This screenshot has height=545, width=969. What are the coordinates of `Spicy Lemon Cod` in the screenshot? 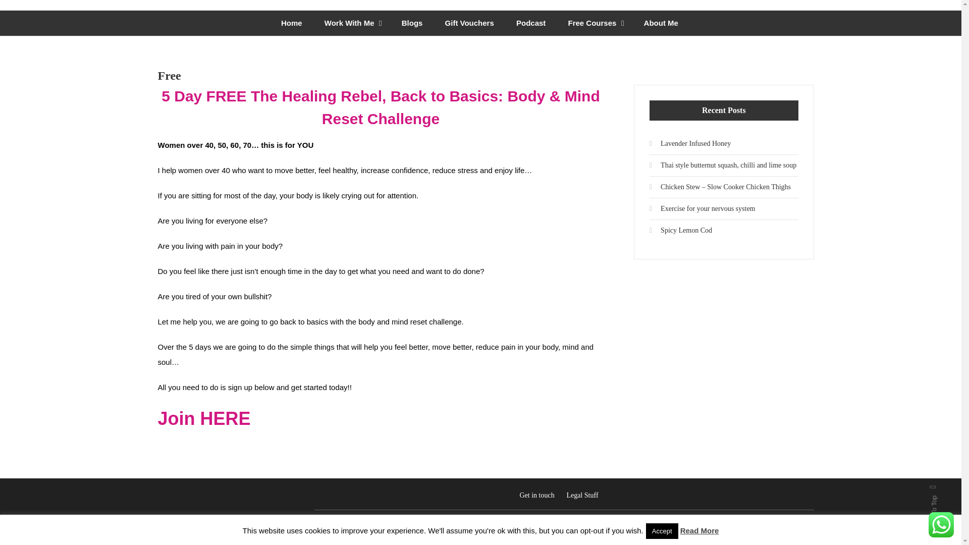 It's located at (680, 230).